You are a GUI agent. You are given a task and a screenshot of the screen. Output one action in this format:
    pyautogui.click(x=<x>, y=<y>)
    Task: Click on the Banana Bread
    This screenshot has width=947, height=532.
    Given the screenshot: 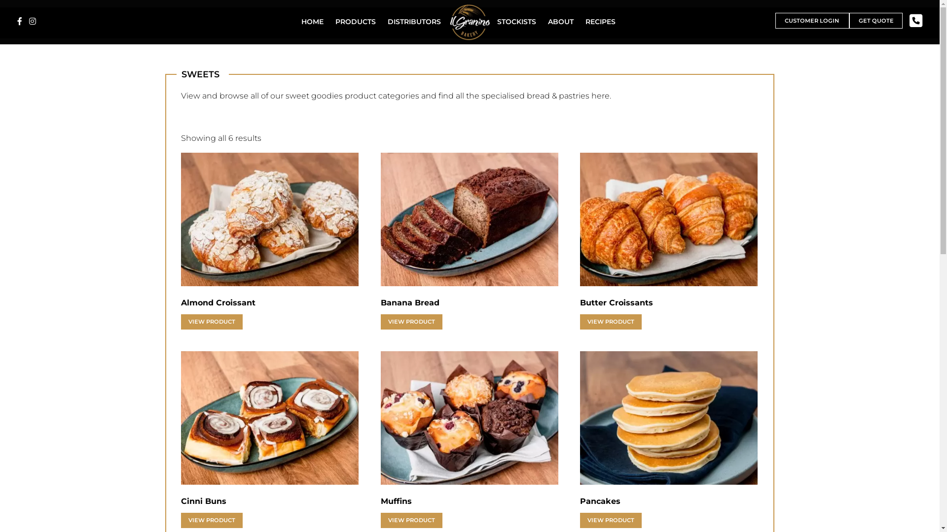 What is the action you would take?
    pyautogui.click(x=470, y=220)
    